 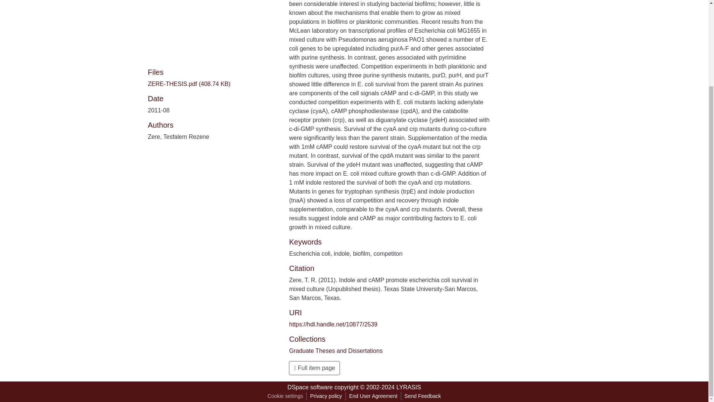 I want to click on LYRASIS, so click(x=408, y=387).